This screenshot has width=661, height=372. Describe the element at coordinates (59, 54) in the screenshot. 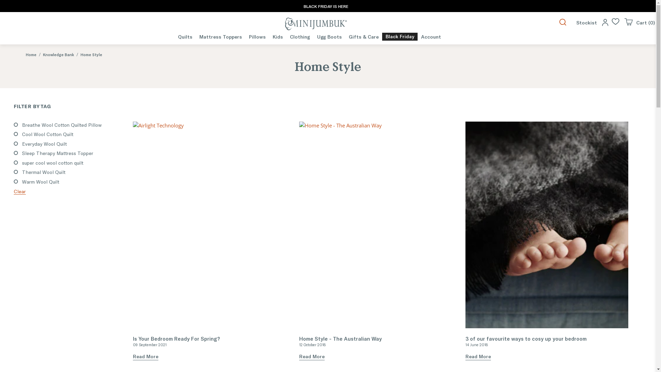

I see `Knowledge Bank` at that location.